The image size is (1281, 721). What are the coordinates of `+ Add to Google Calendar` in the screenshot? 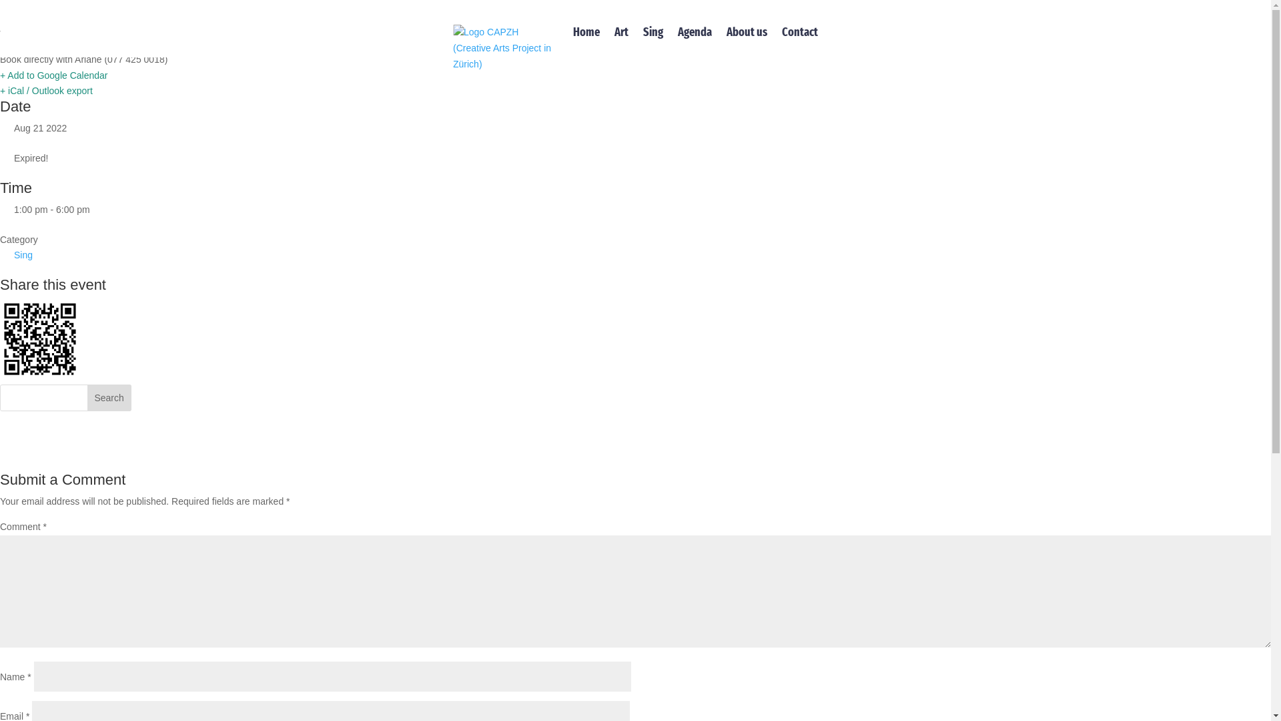 It's located at (54, 75).